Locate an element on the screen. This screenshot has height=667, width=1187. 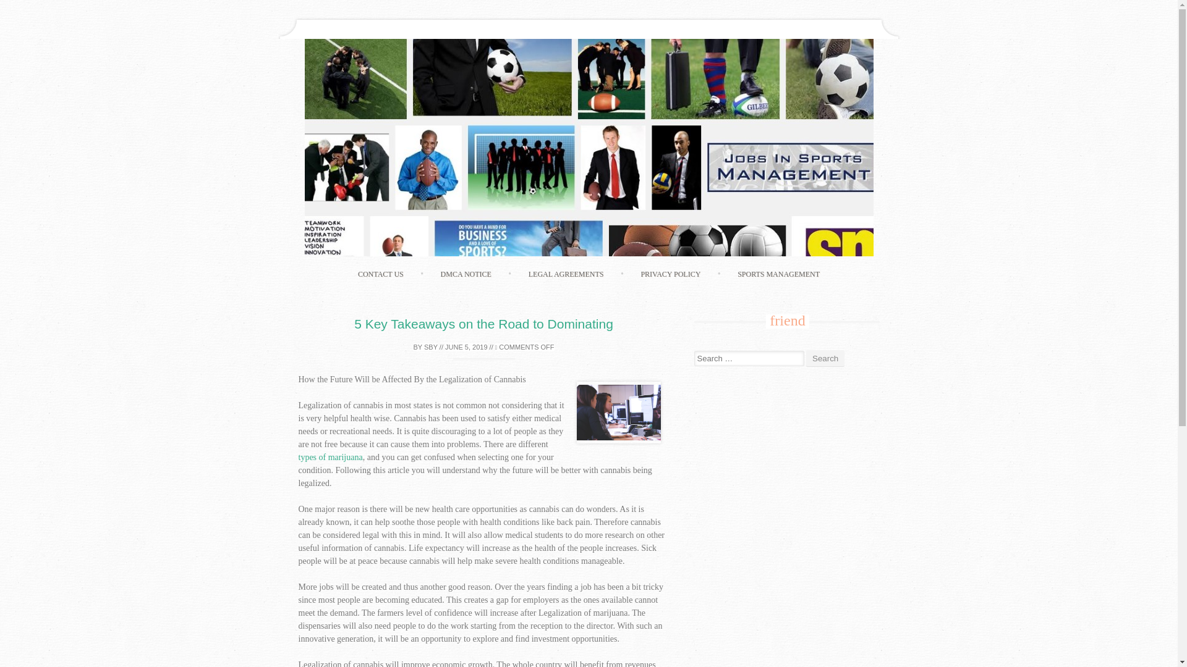
5 Key Takeaways on the Road to Dominating is located at coordinates (483, 324).